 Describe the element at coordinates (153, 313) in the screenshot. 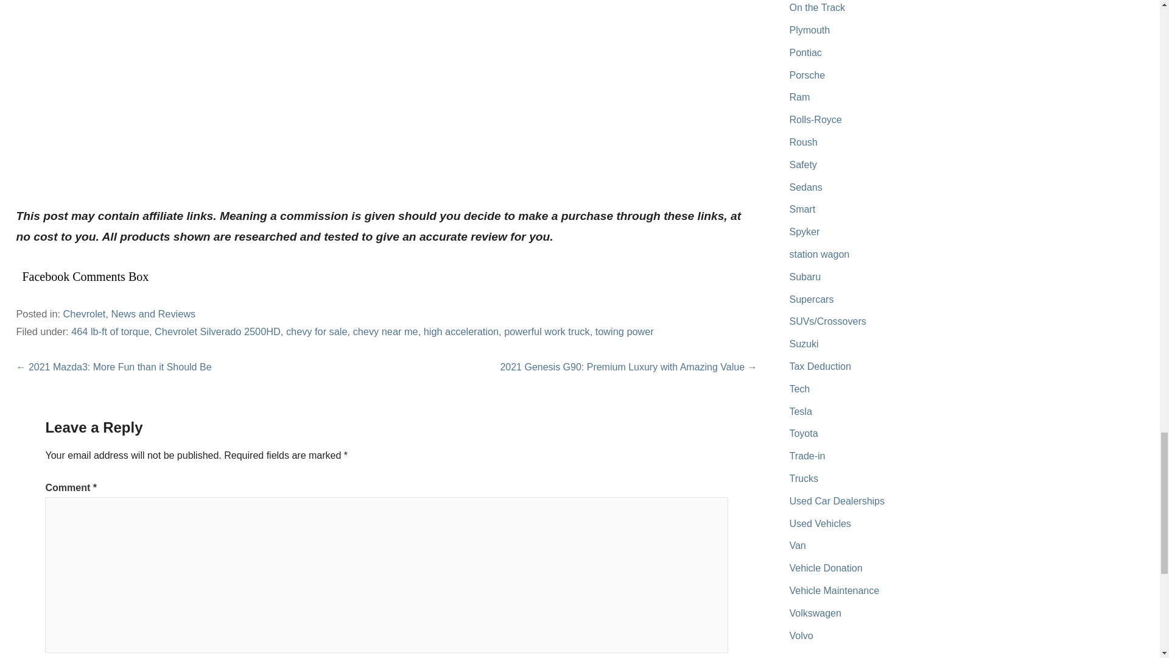

I see `News and Reviews` at that location.